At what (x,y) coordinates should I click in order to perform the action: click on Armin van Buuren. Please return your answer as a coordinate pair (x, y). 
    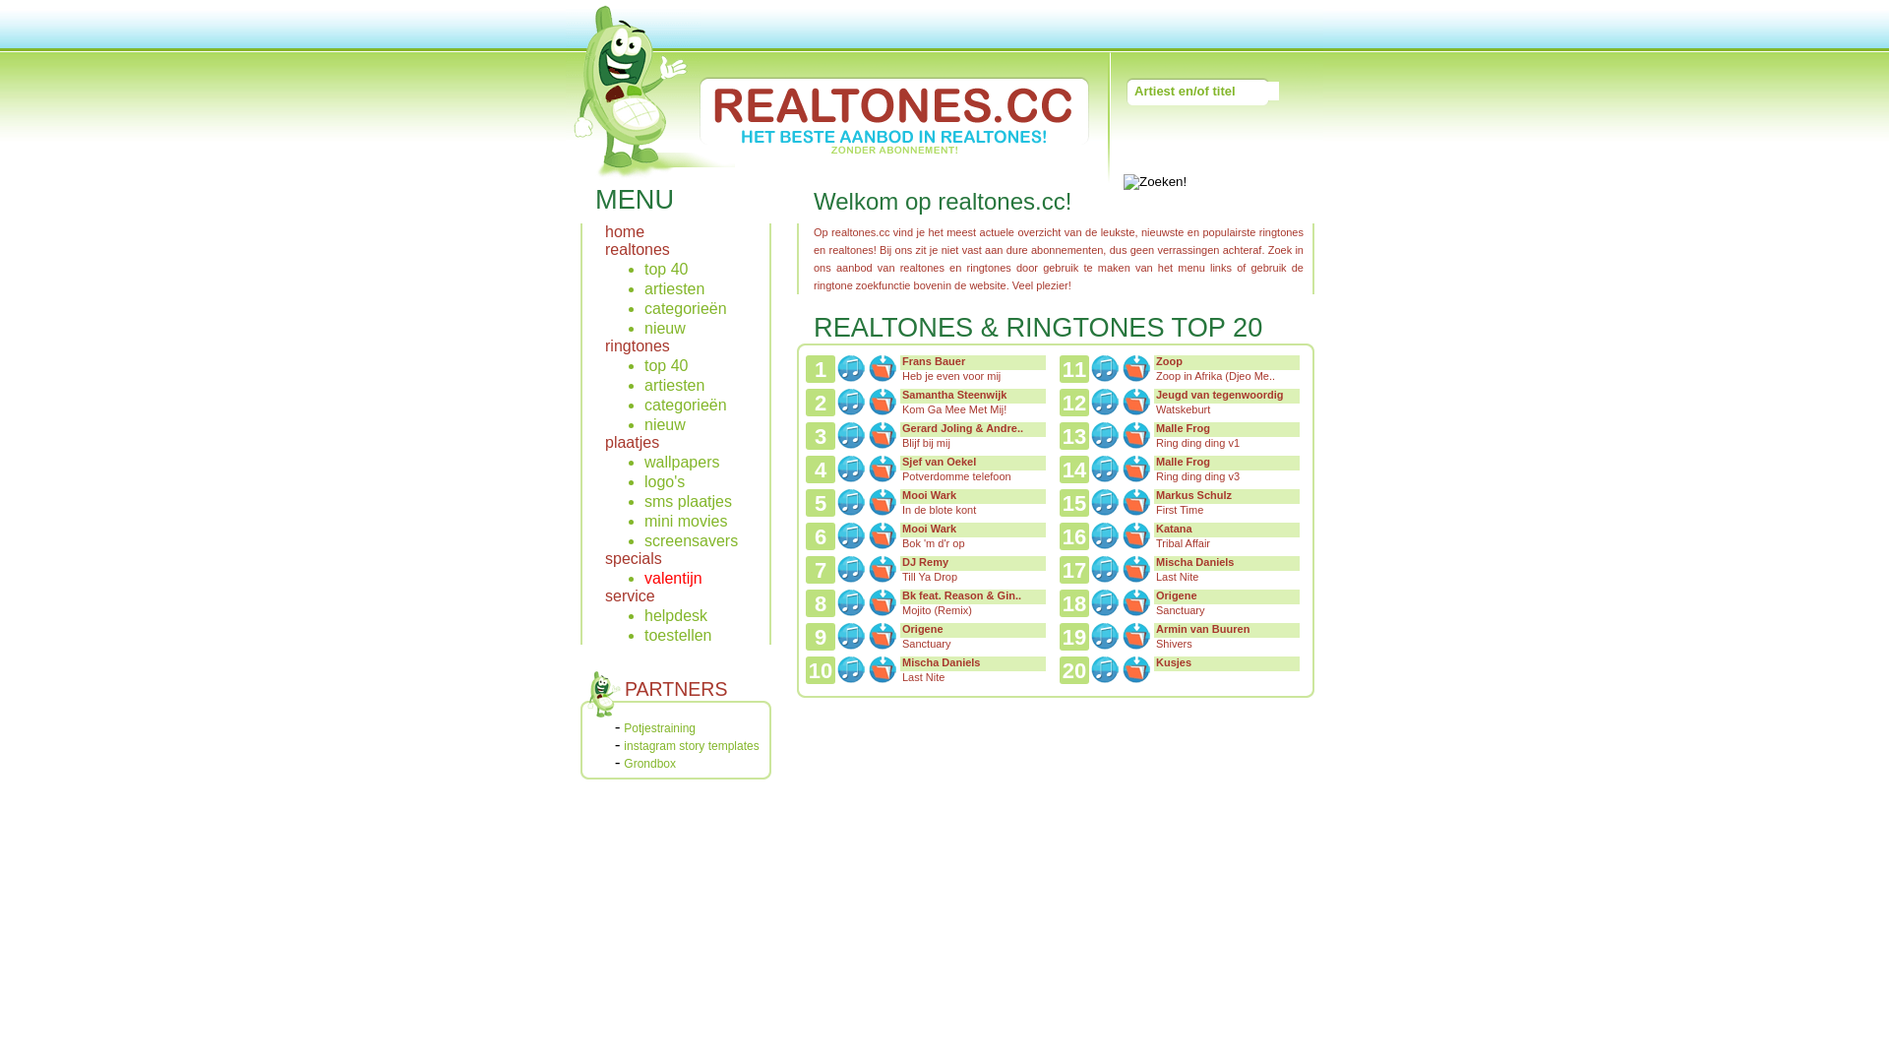
    Looking at the image, I should click on (1202, 629).